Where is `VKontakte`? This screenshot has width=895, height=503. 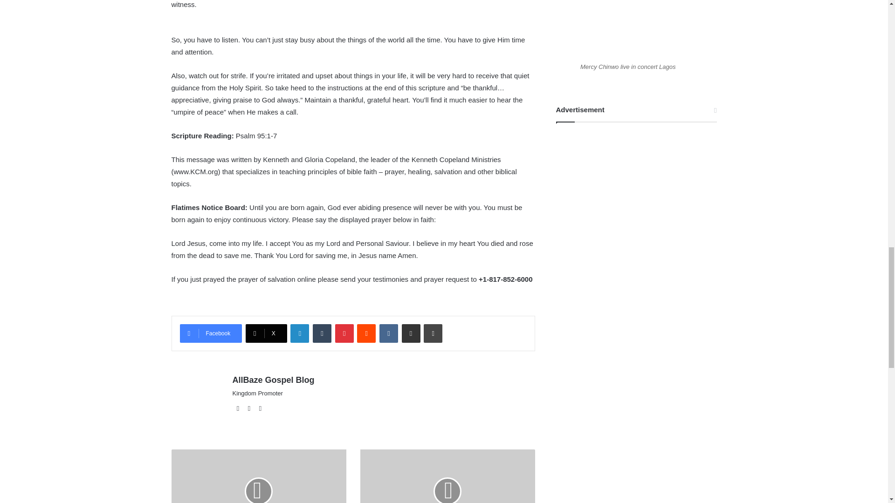 VKontakte is located at coordinates (389, 333).